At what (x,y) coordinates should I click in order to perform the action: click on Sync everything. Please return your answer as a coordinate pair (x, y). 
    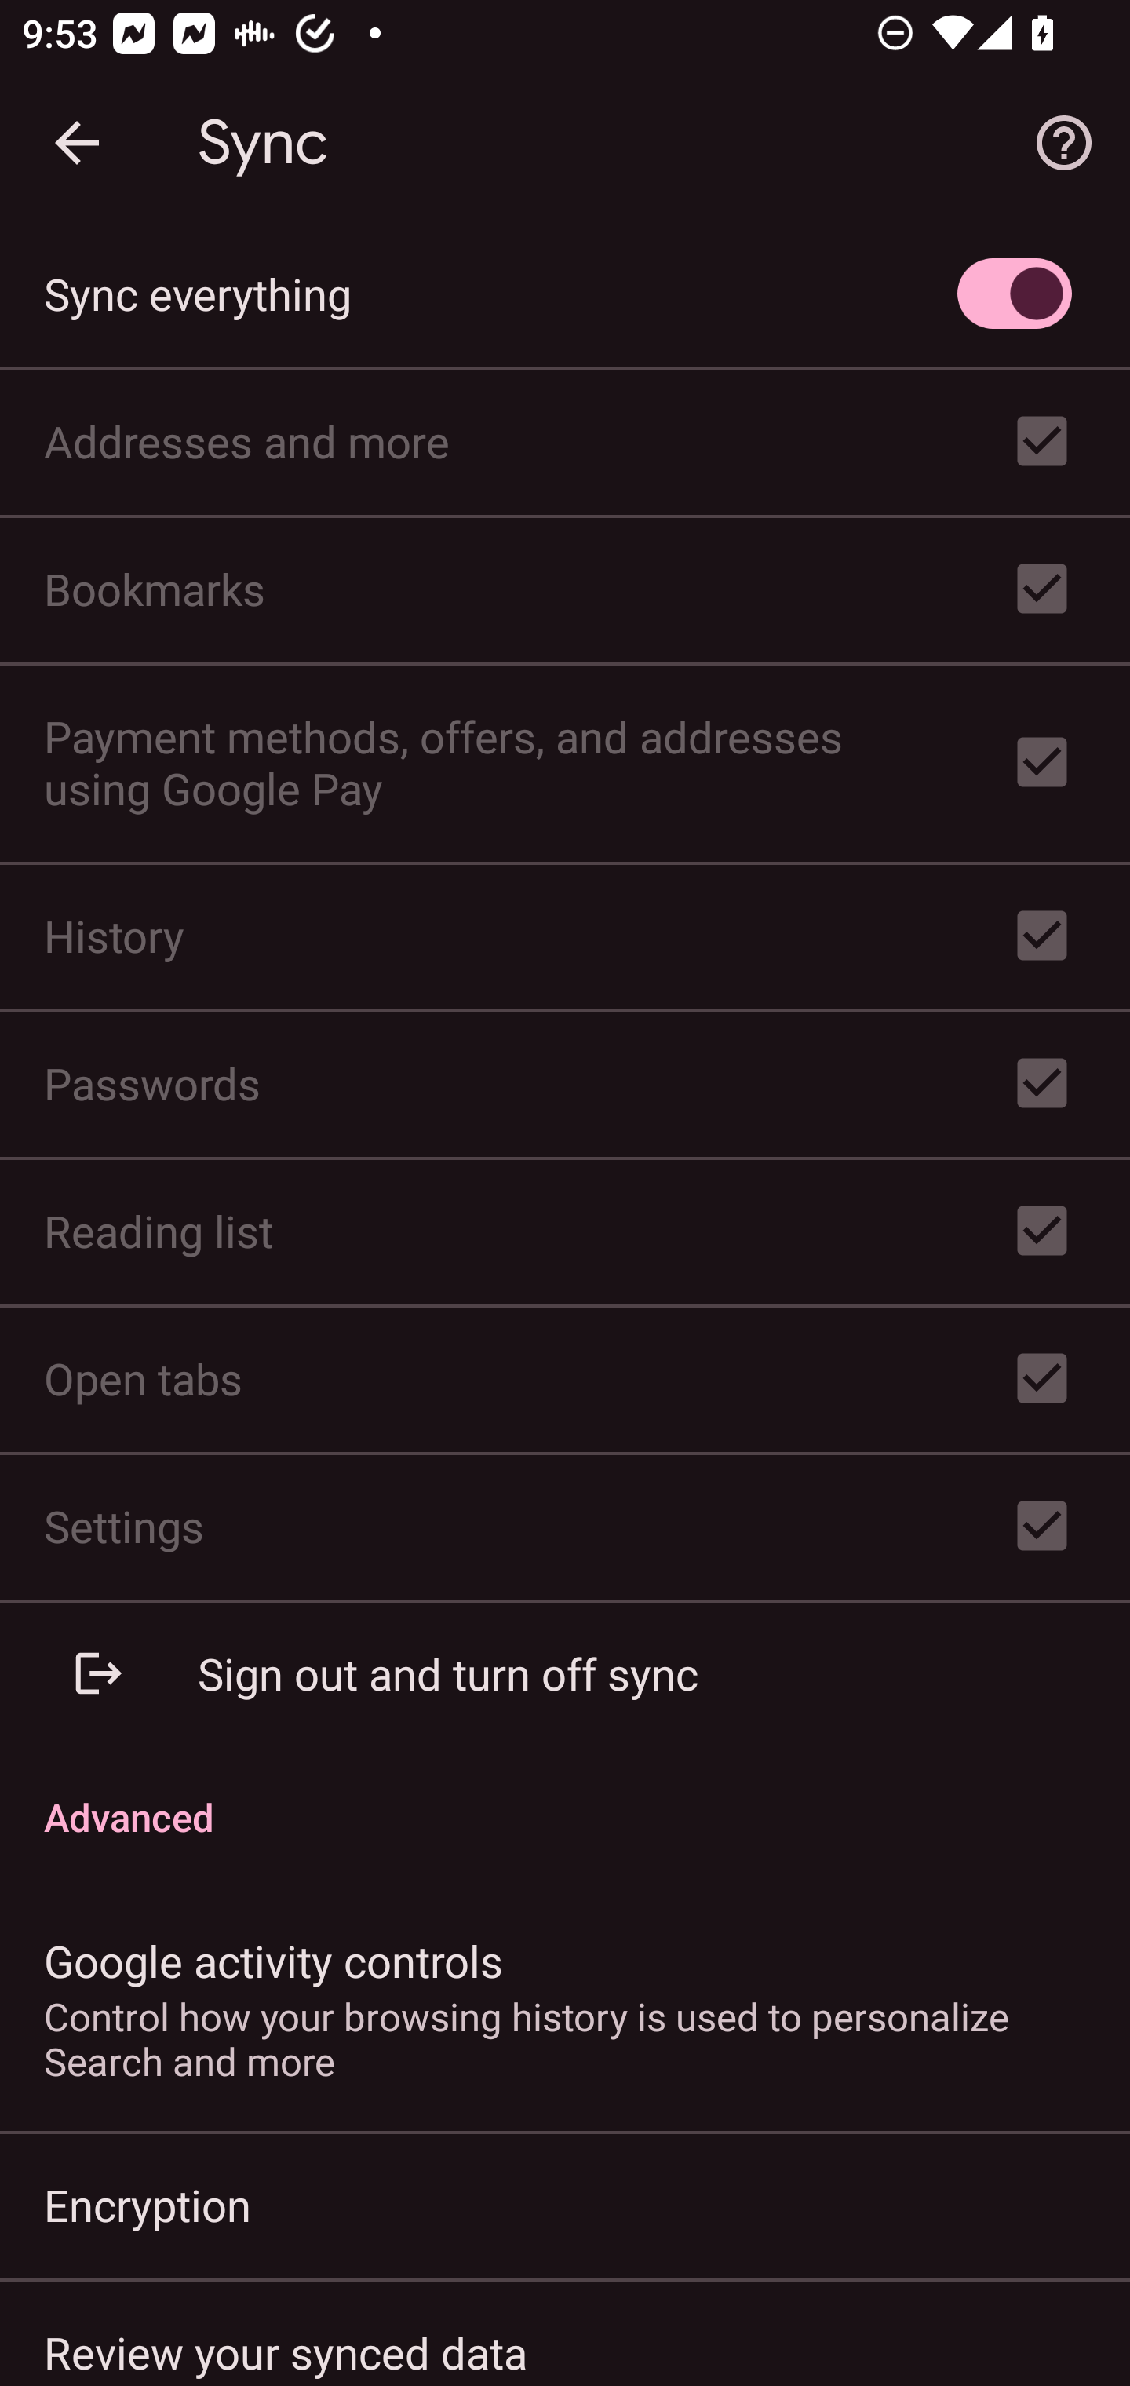
    Looking at the image, I should click on (565, 294).